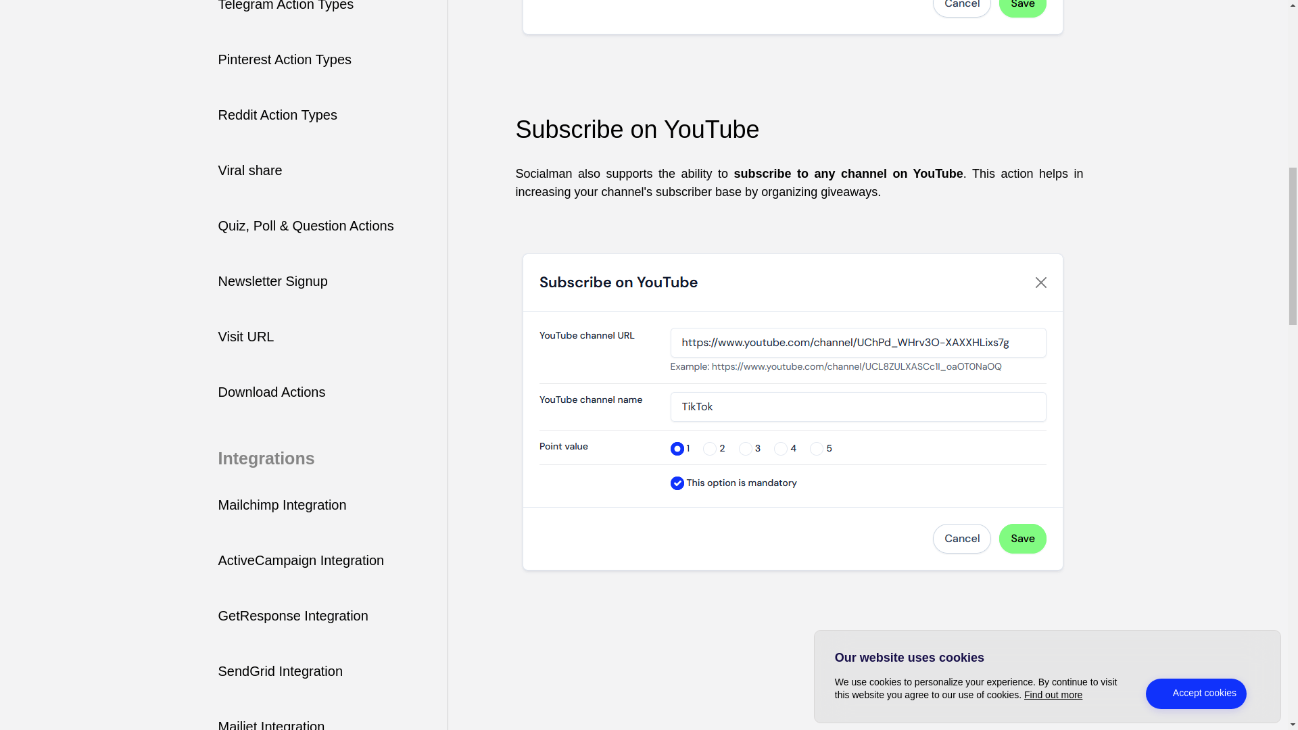 The height and width of the screenshot is (730, 1298). I want to click on Pinterest Action Types, so click(285, 59).